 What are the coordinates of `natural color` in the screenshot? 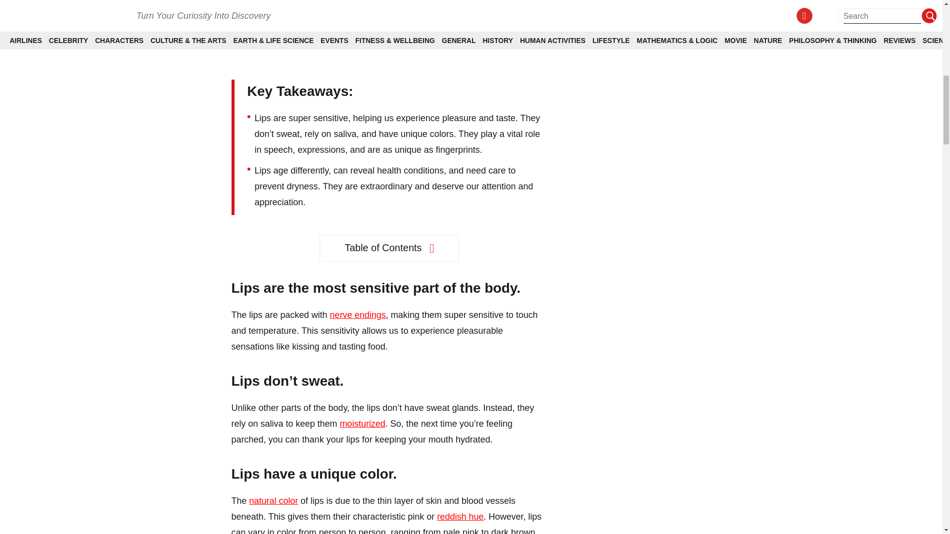 It's located at (273, 500).